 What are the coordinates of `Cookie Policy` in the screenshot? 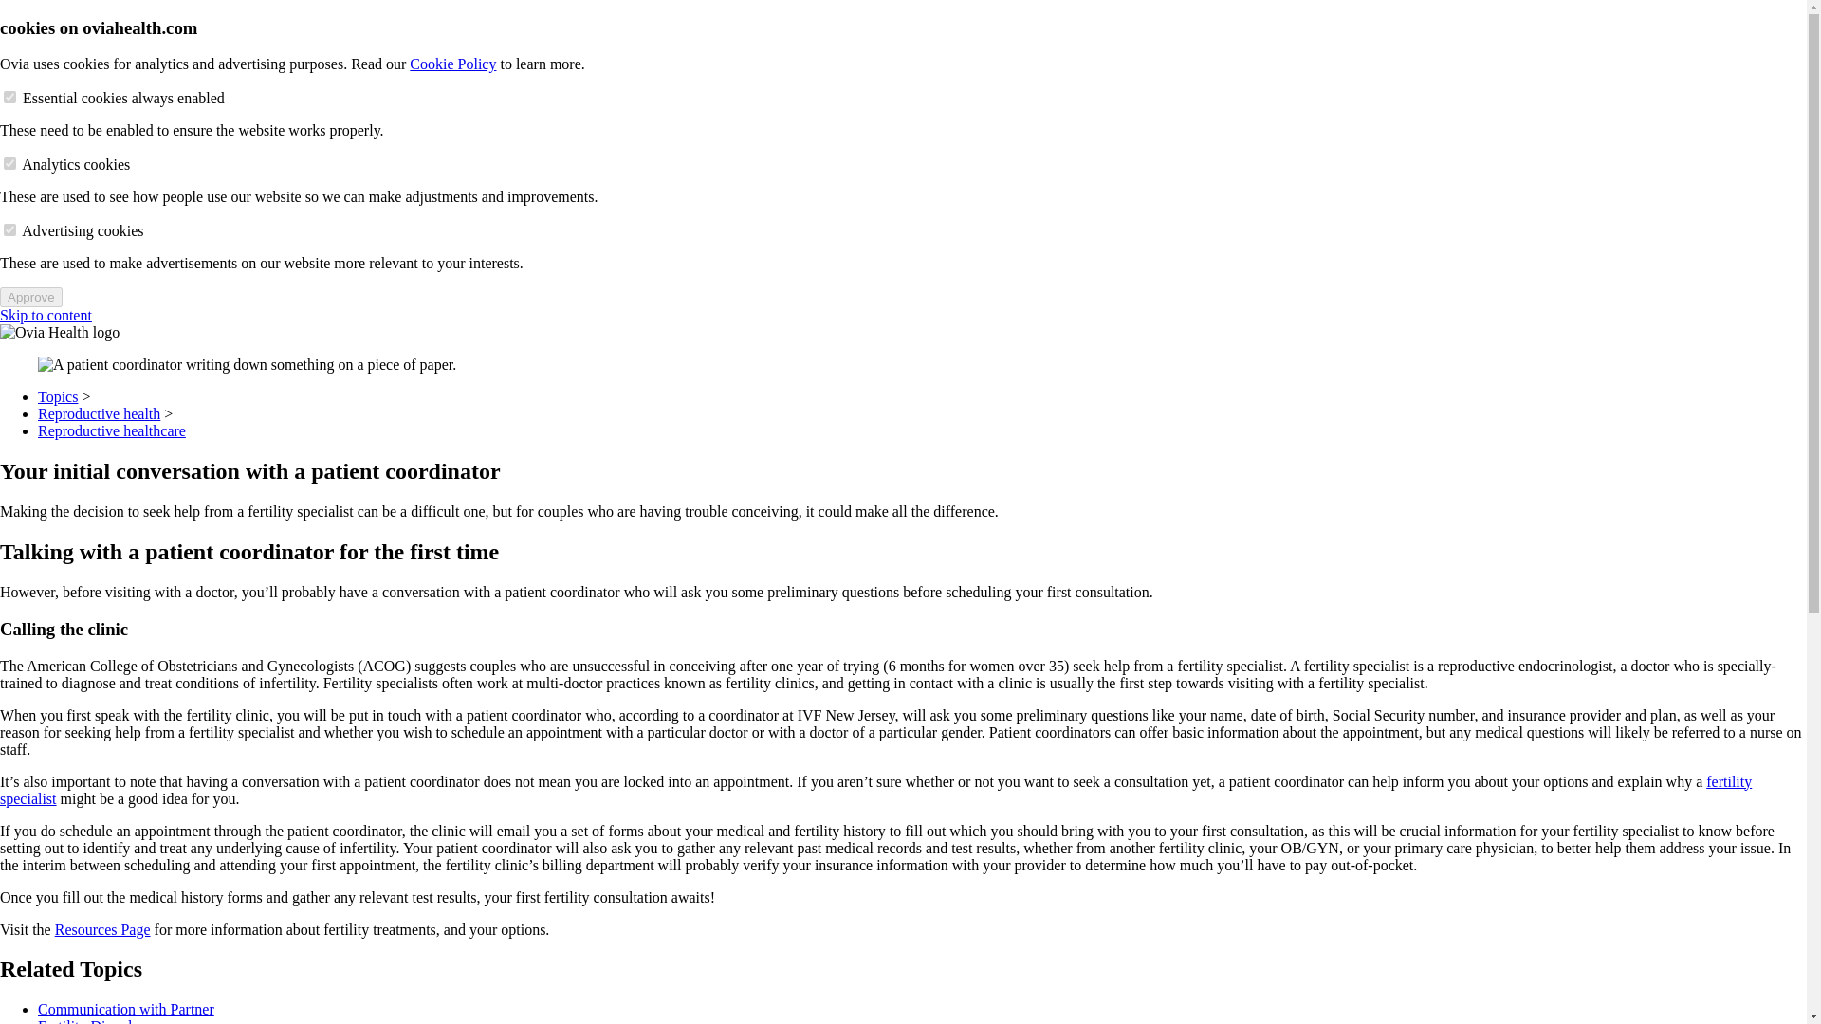 It's located at (452, 64).